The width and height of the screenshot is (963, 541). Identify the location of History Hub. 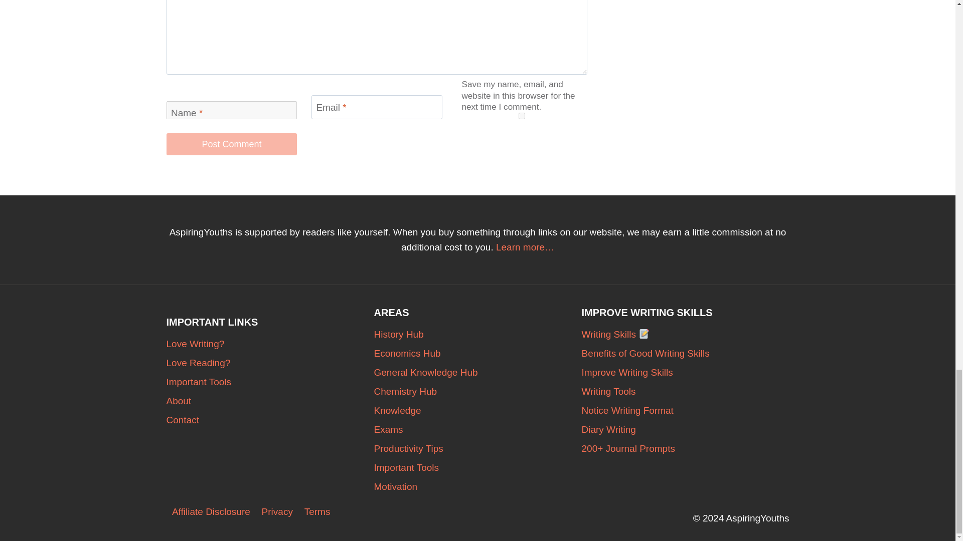
(477, 335).